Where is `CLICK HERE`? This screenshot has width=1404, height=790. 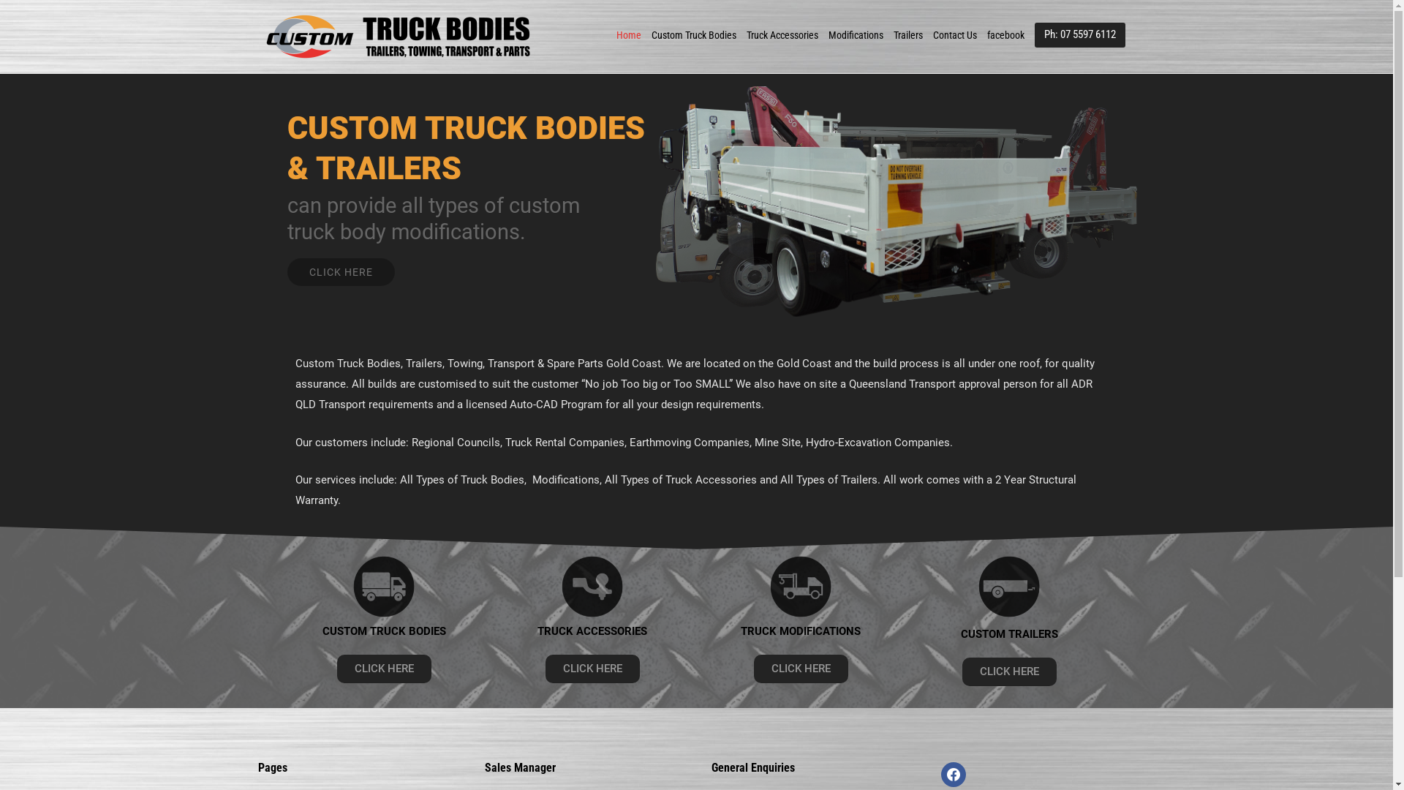 CLICK HERE is located at coordinates (800, 669).